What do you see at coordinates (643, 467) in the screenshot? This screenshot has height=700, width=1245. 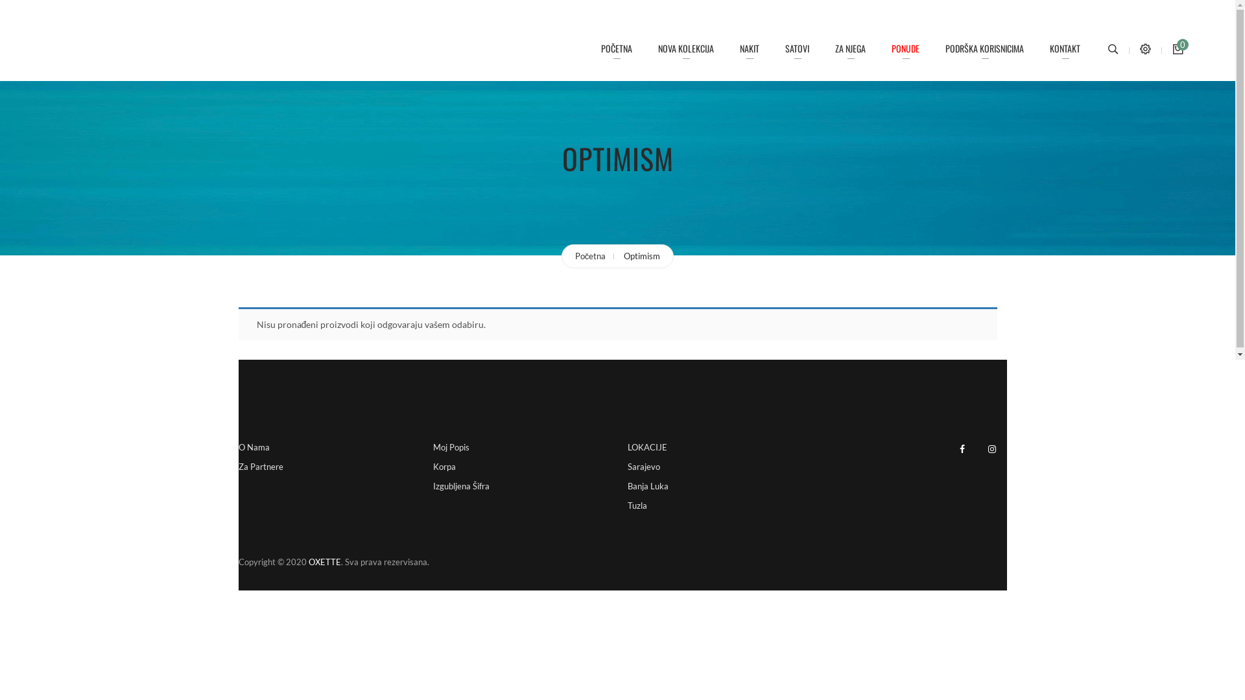 I see `Sarajevo` at bounding box center [643, 467].